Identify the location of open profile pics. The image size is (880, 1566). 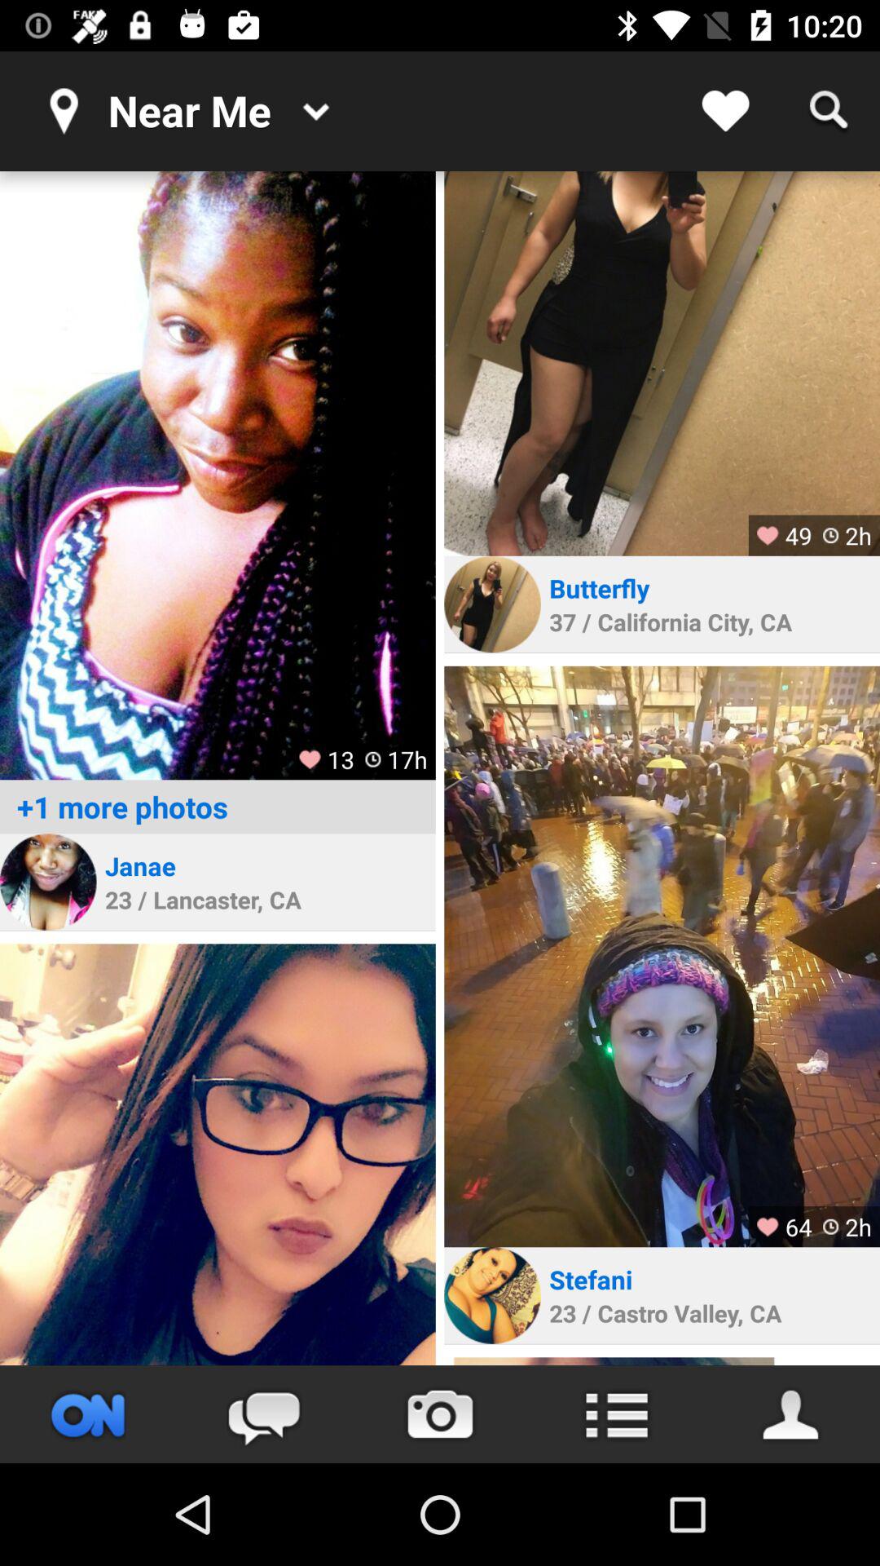
(218, 476).